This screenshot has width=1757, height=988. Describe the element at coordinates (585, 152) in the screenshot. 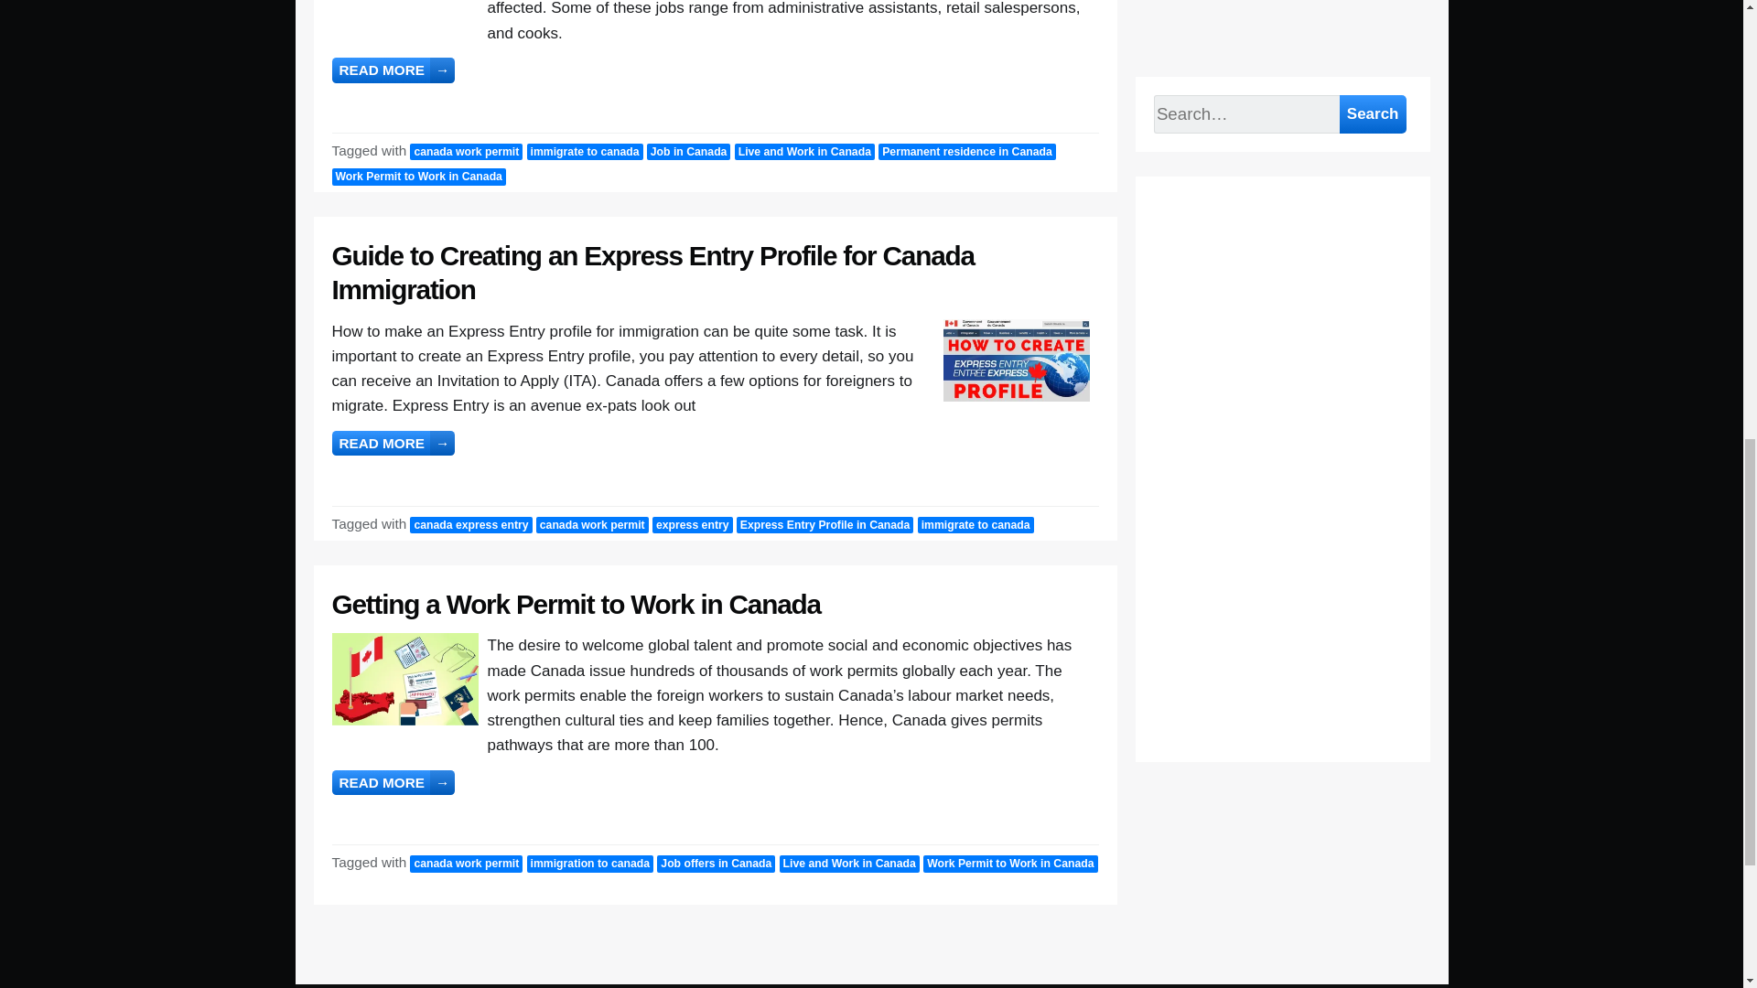

I see `immigrate to canada` at that location.